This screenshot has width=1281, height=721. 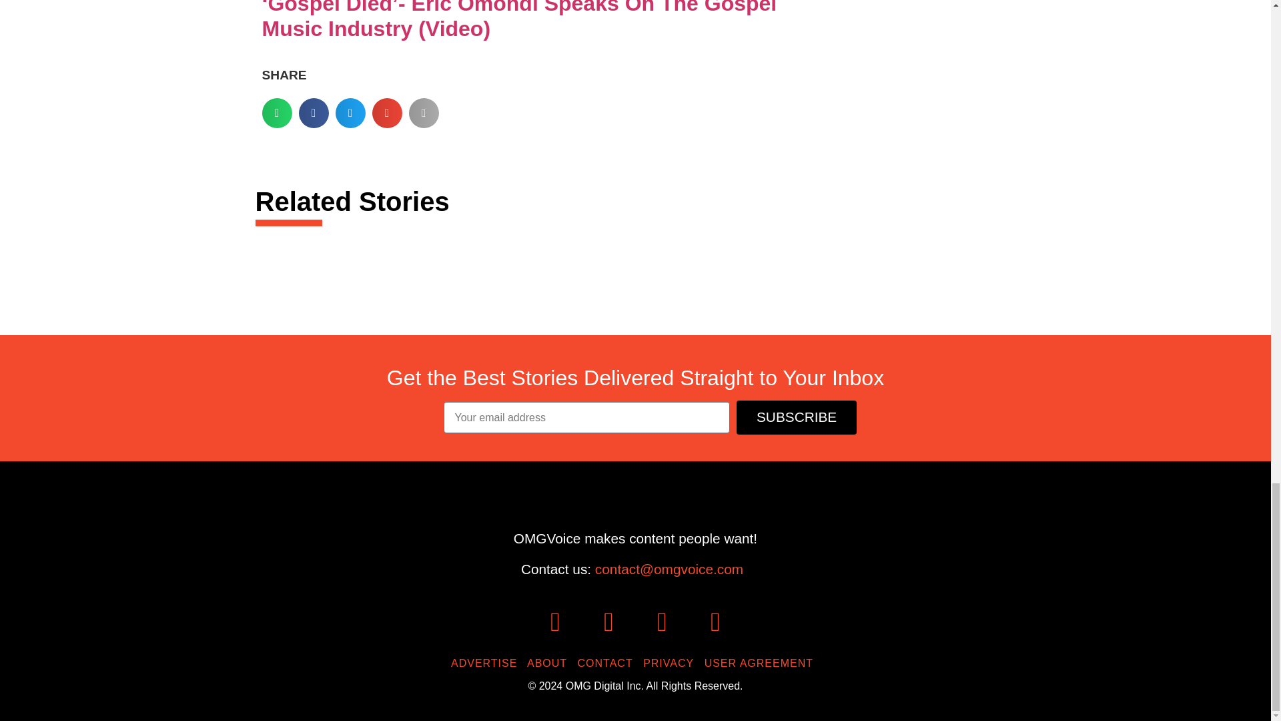 I want to click on USER AGREEMENT, so click(x=762, y=663).